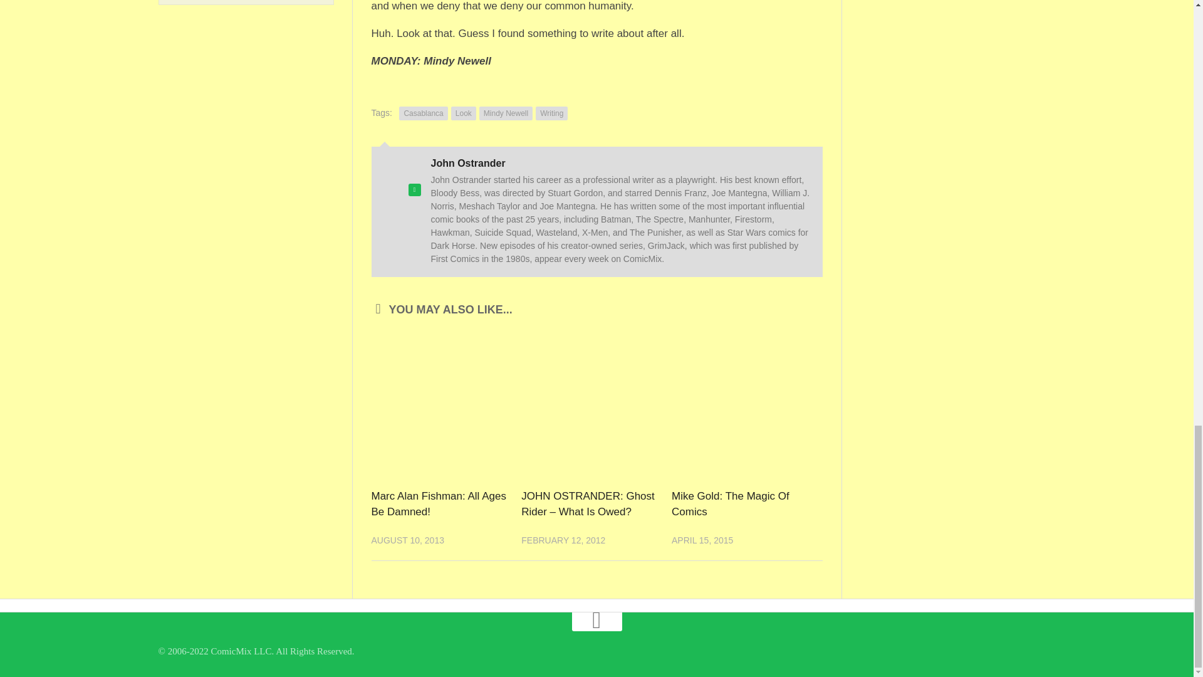 This screenshot has width=1203, height=677. What do you see at coordinates (506, 113) in the screenshot?
I see `Mindy Newell` at bounding box center [506, 113].